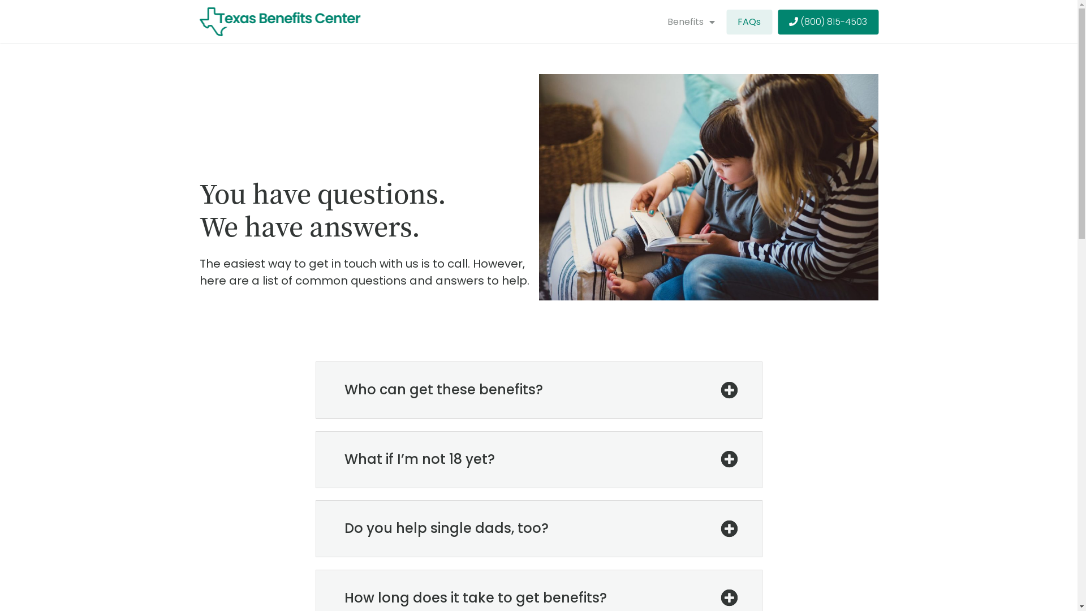  Describe the element at coordinates (749, 22) in the screenshot. I see `FAQs` at that location.